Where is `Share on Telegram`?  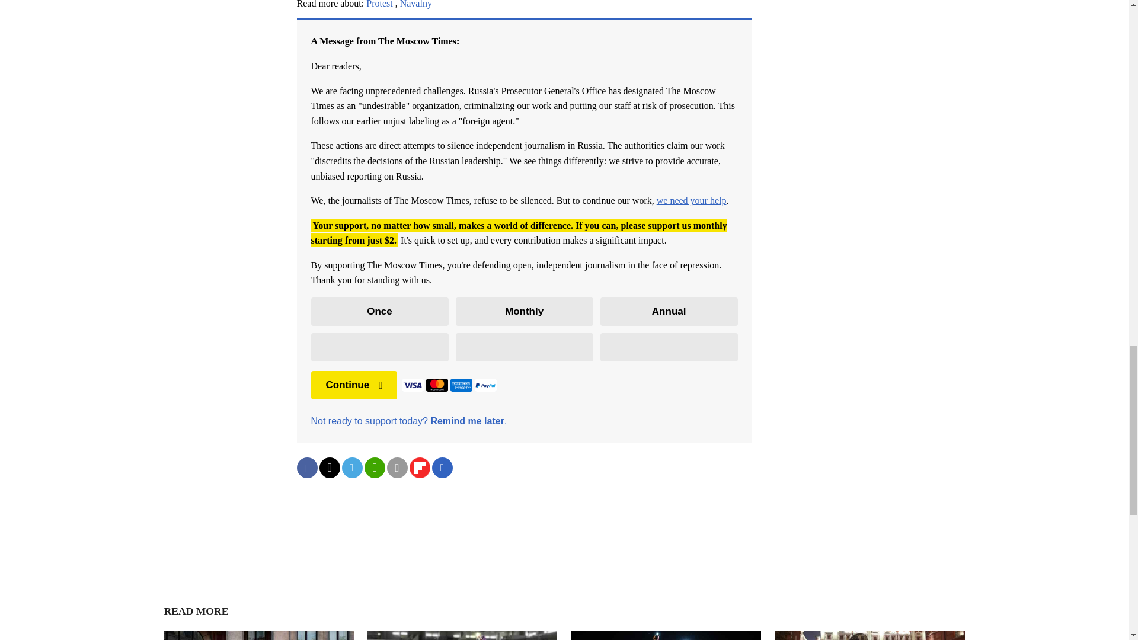
Share on Telegram is located at coordinates (351, 468).